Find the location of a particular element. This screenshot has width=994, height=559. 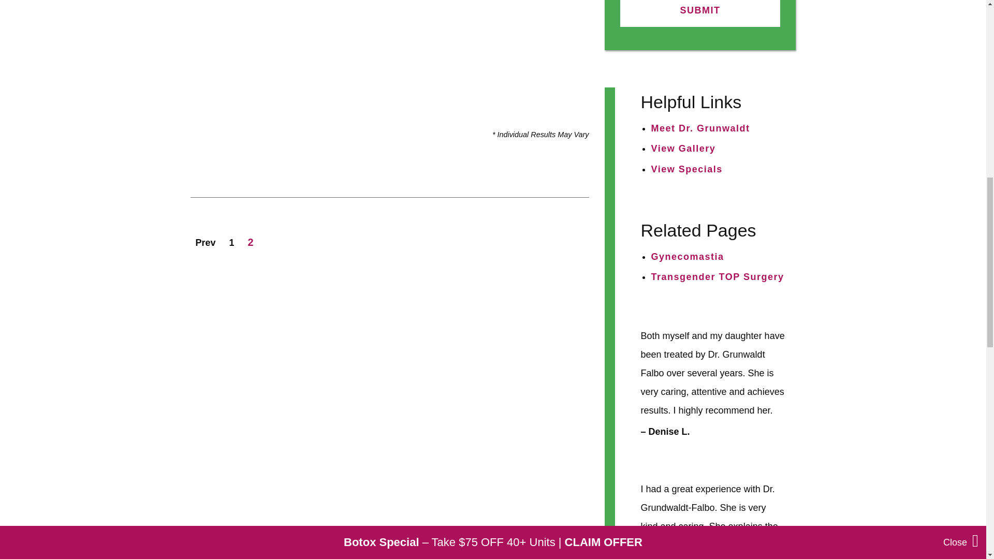

Submit is located at coordinates (700, 13).